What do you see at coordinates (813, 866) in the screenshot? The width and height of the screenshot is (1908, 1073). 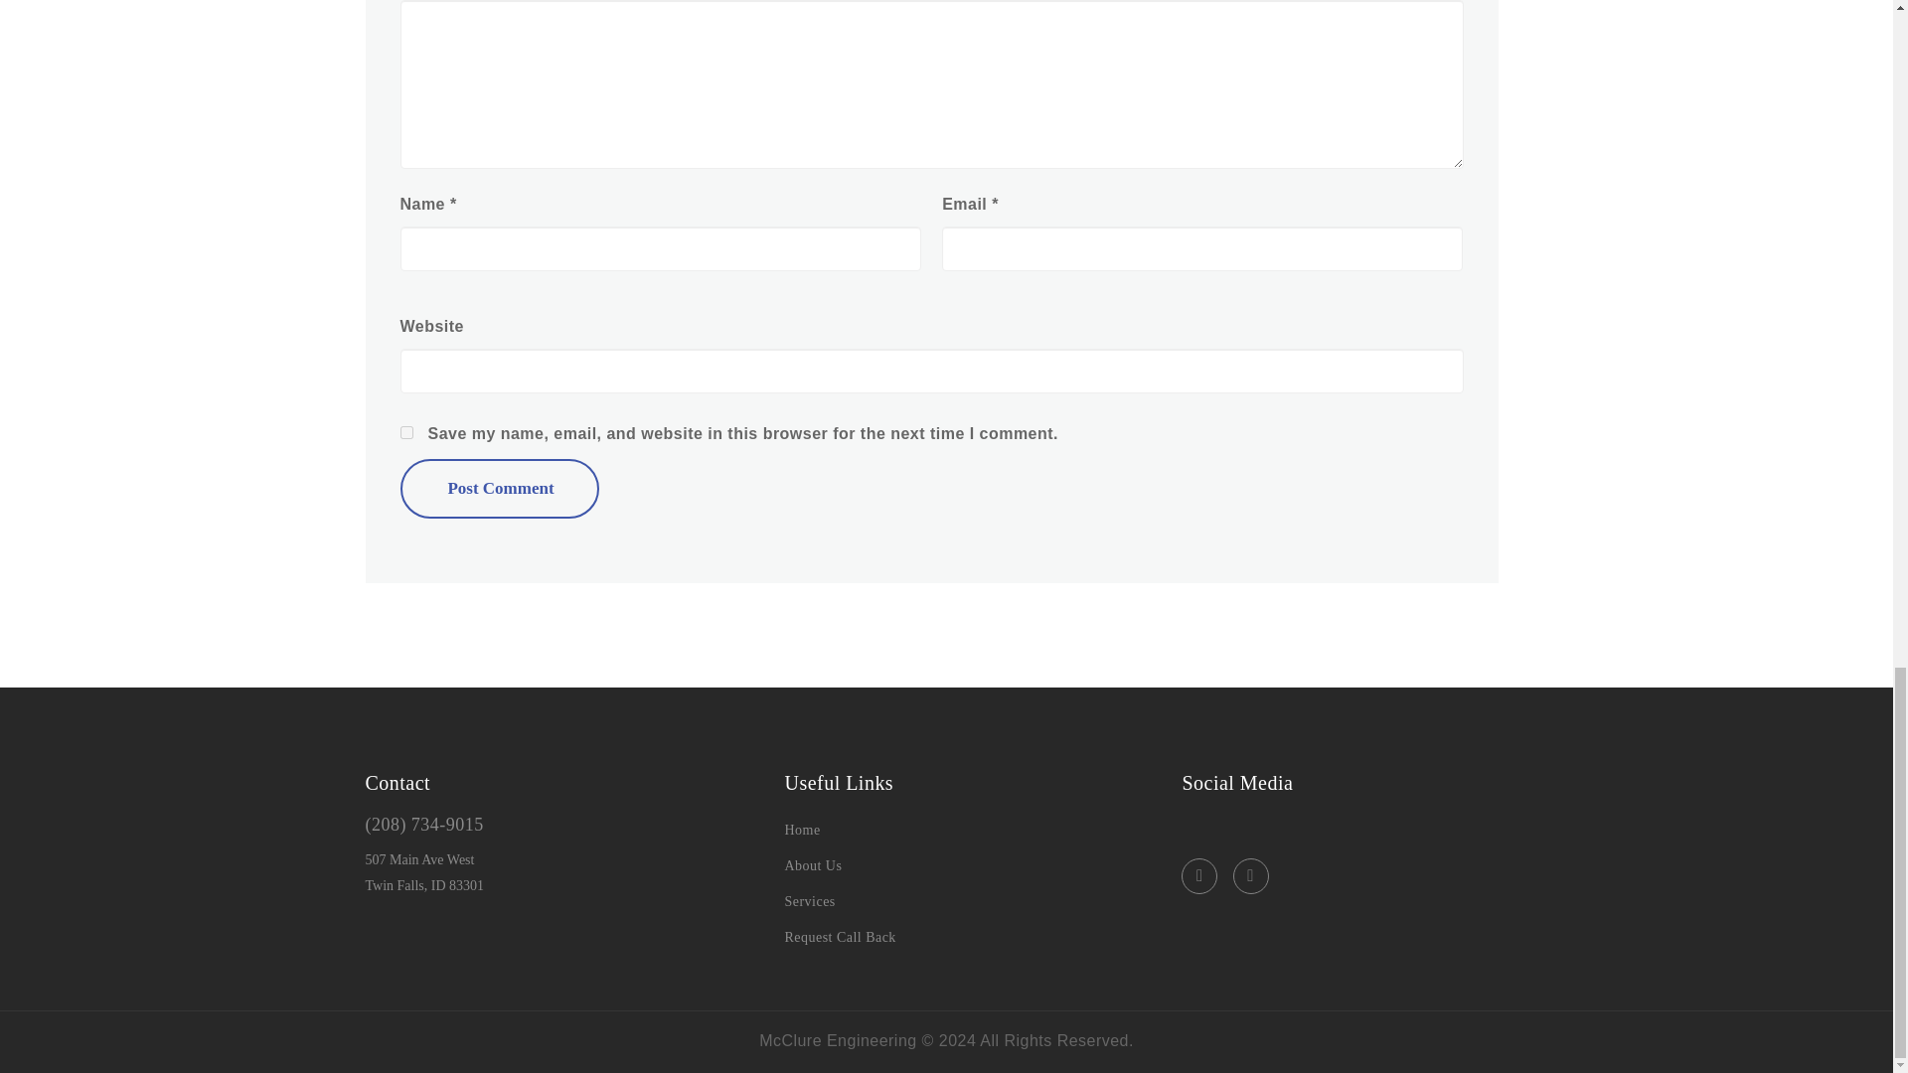 I see `About Us` at bounding box center [813, 866].